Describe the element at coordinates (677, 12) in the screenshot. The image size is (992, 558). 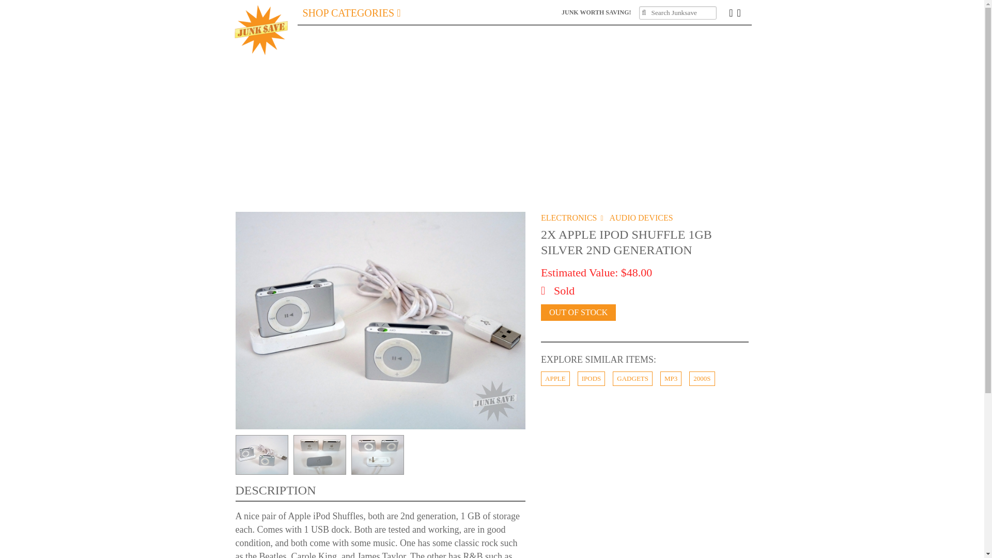
I see `Enter the terms you wish to search for.` at that location.